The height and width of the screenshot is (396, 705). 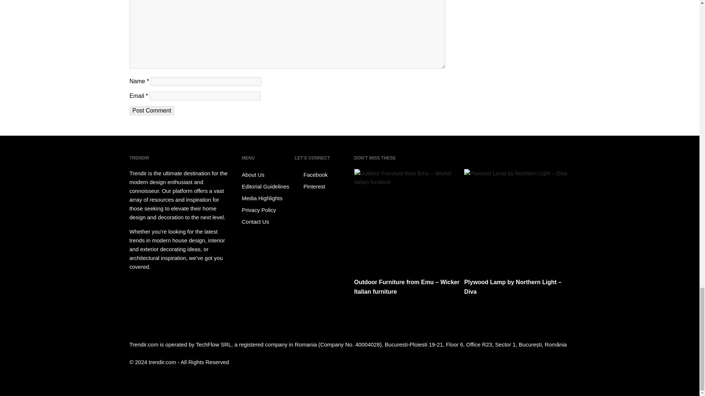 What do you see at coordinates (267, 198) in the screenshot?
I see `Media Highlights - Trendir` at bounding box center [267, 198].